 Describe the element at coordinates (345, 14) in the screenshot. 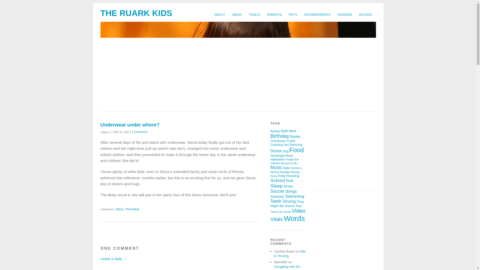

I see `RANDOM` at that location.